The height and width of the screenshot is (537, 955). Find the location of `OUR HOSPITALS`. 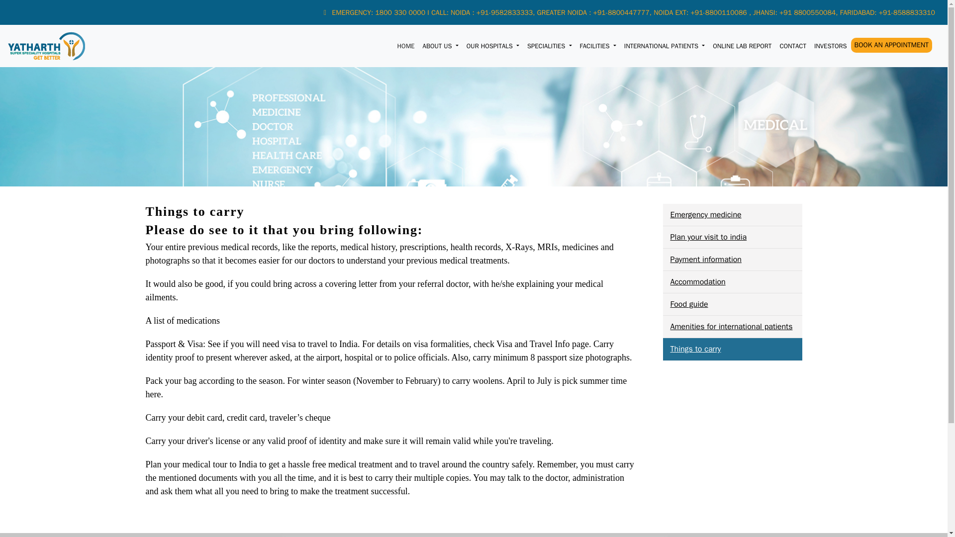

OUR HOSPITALS is located at coordinates (492, 46).